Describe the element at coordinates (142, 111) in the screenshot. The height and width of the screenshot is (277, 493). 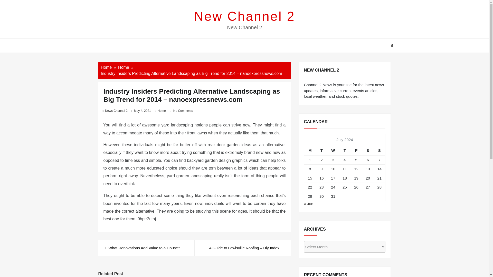
I see `May 4, 2021` at that location.